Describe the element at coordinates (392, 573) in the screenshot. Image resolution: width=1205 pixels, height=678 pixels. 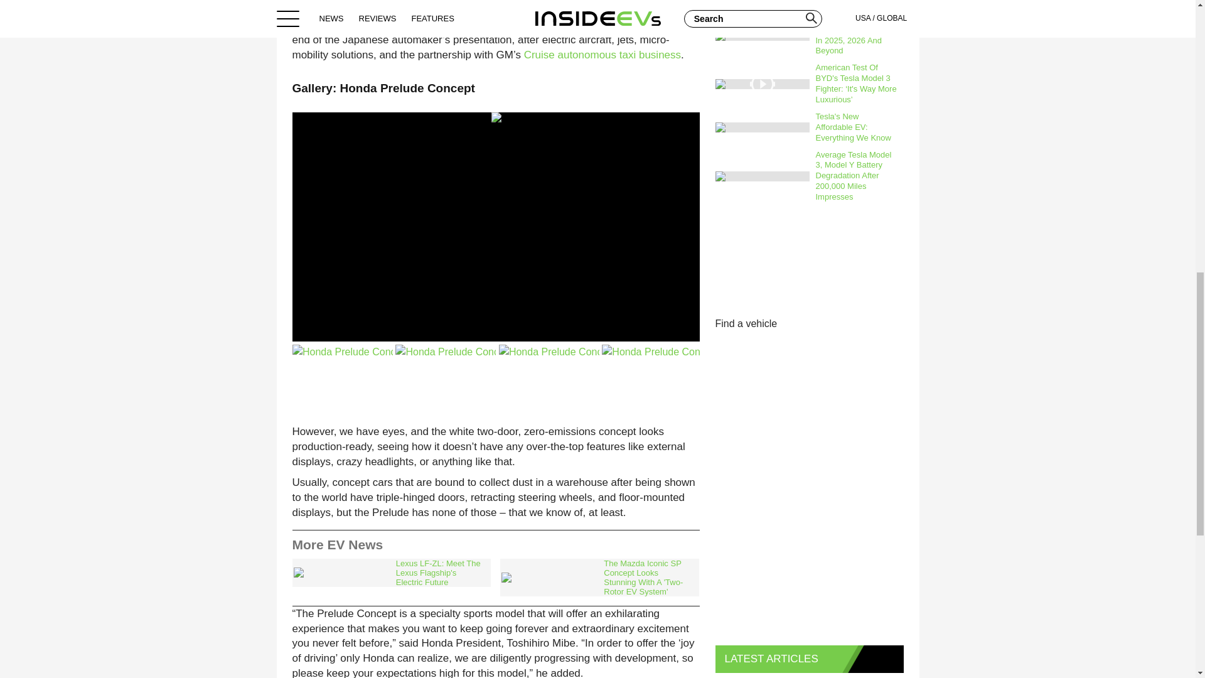
I see `Lexus LF-ZL: Meet The Lexus Flagship's Electric Future` at that location.